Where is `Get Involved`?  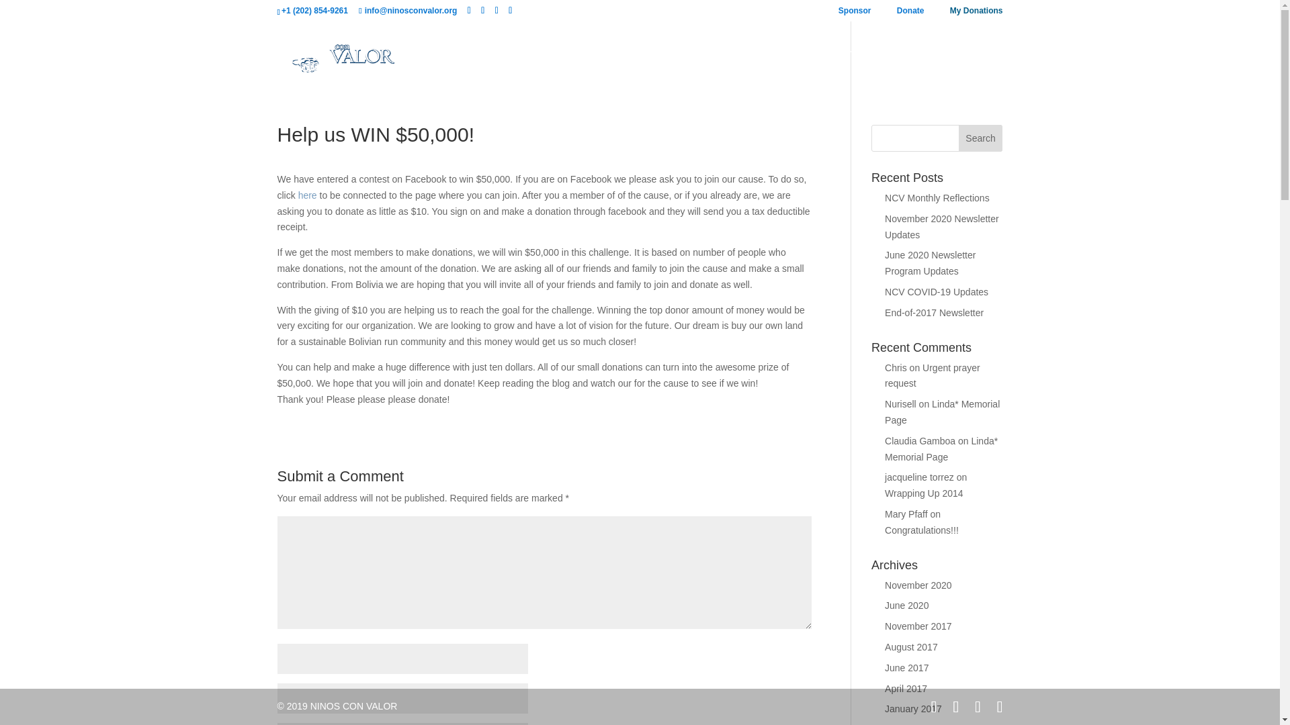
Get Involved is located at coordinates (856, 67).